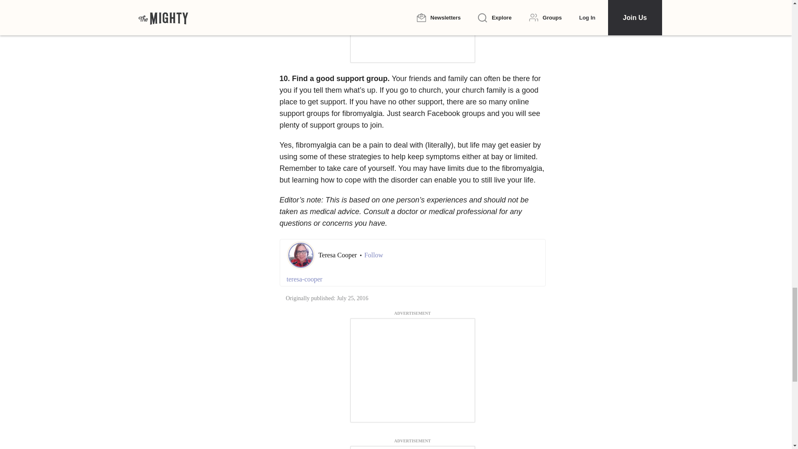 This screenshot has width=798, height=449. What do you see at coordinates (412, 279) in the screenshot?
I see `teresa-cooper` at bounding box center [412, 279].